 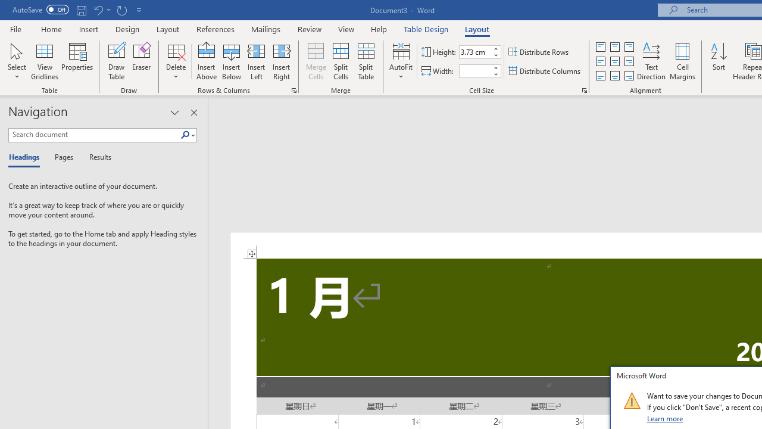 I want to click on Design, so click(x=127, y=29).